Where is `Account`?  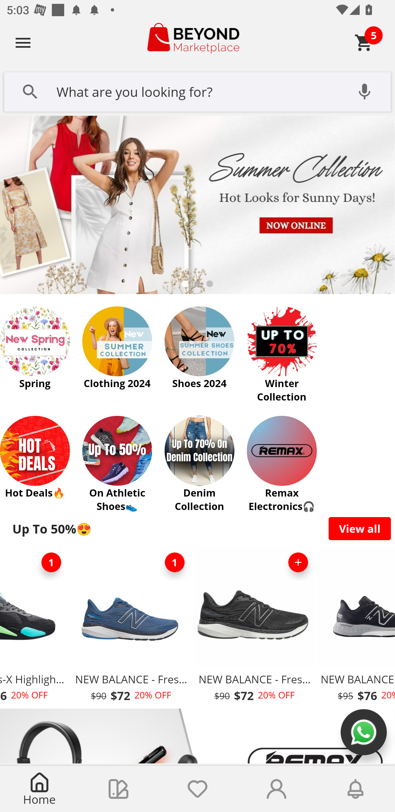
Account is located at coordinates (276, 789).